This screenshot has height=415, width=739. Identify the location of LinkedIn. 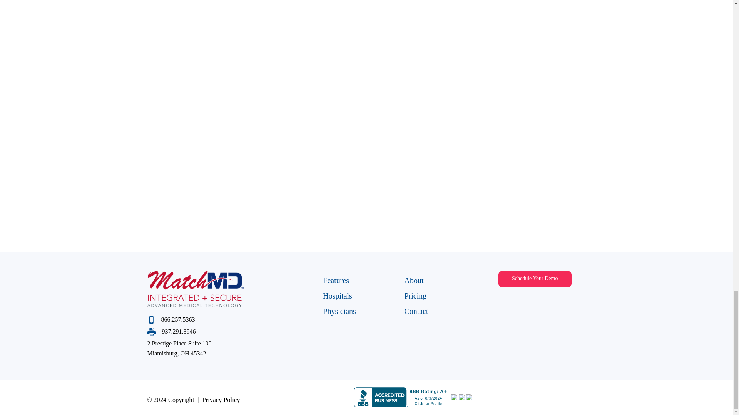
(568, 300).